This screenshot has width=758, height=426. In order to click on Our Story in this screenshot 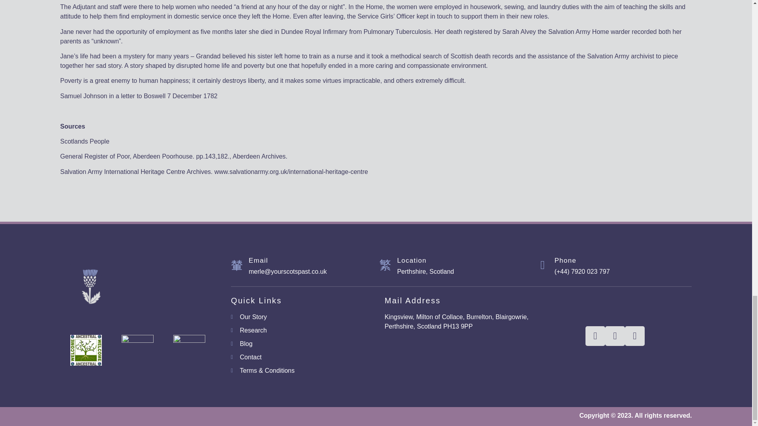, I will do `click(308, 317)`.